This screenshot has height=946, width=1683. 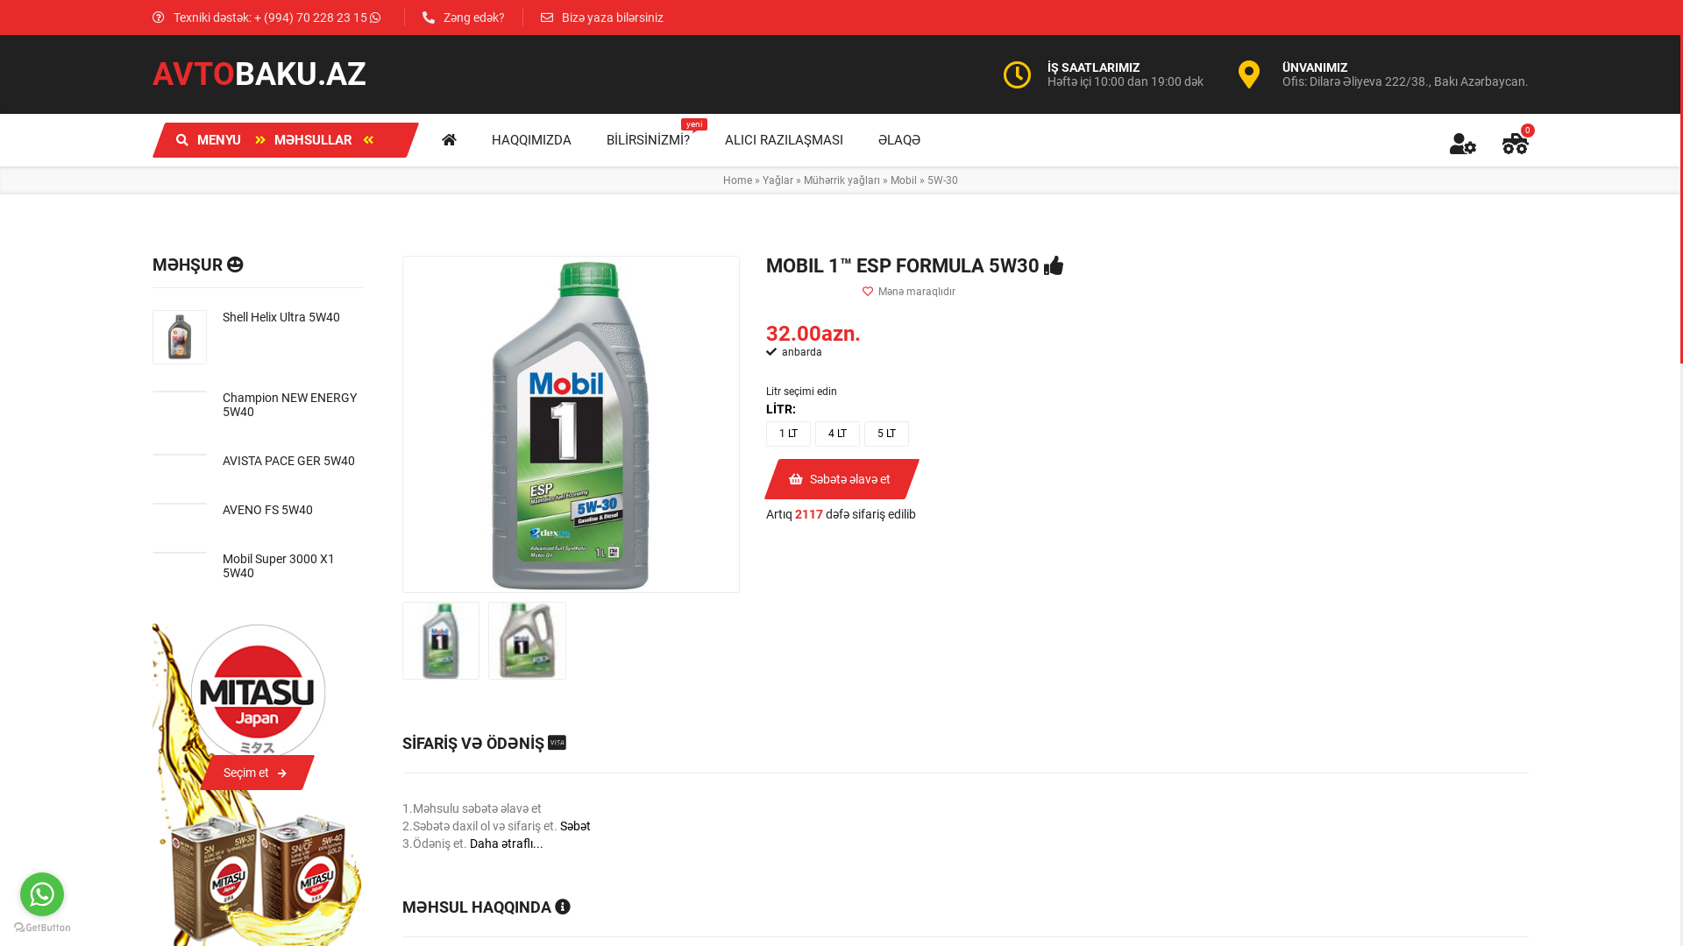 I want to click on Home, so click(x=736, y=180).